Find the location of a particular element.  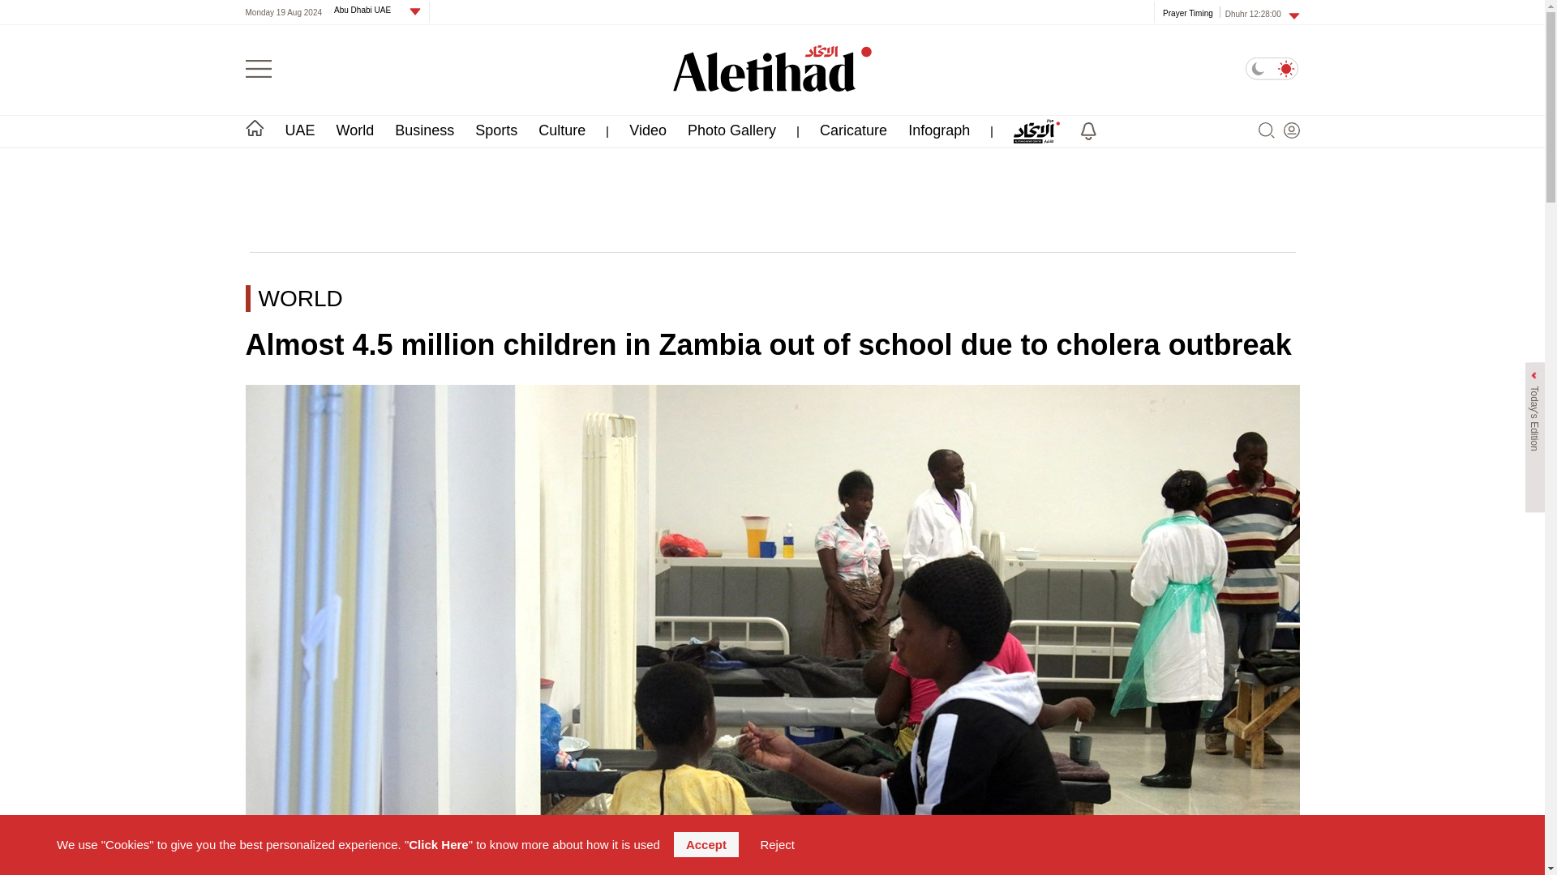

World is located at coordinates (355, 130).